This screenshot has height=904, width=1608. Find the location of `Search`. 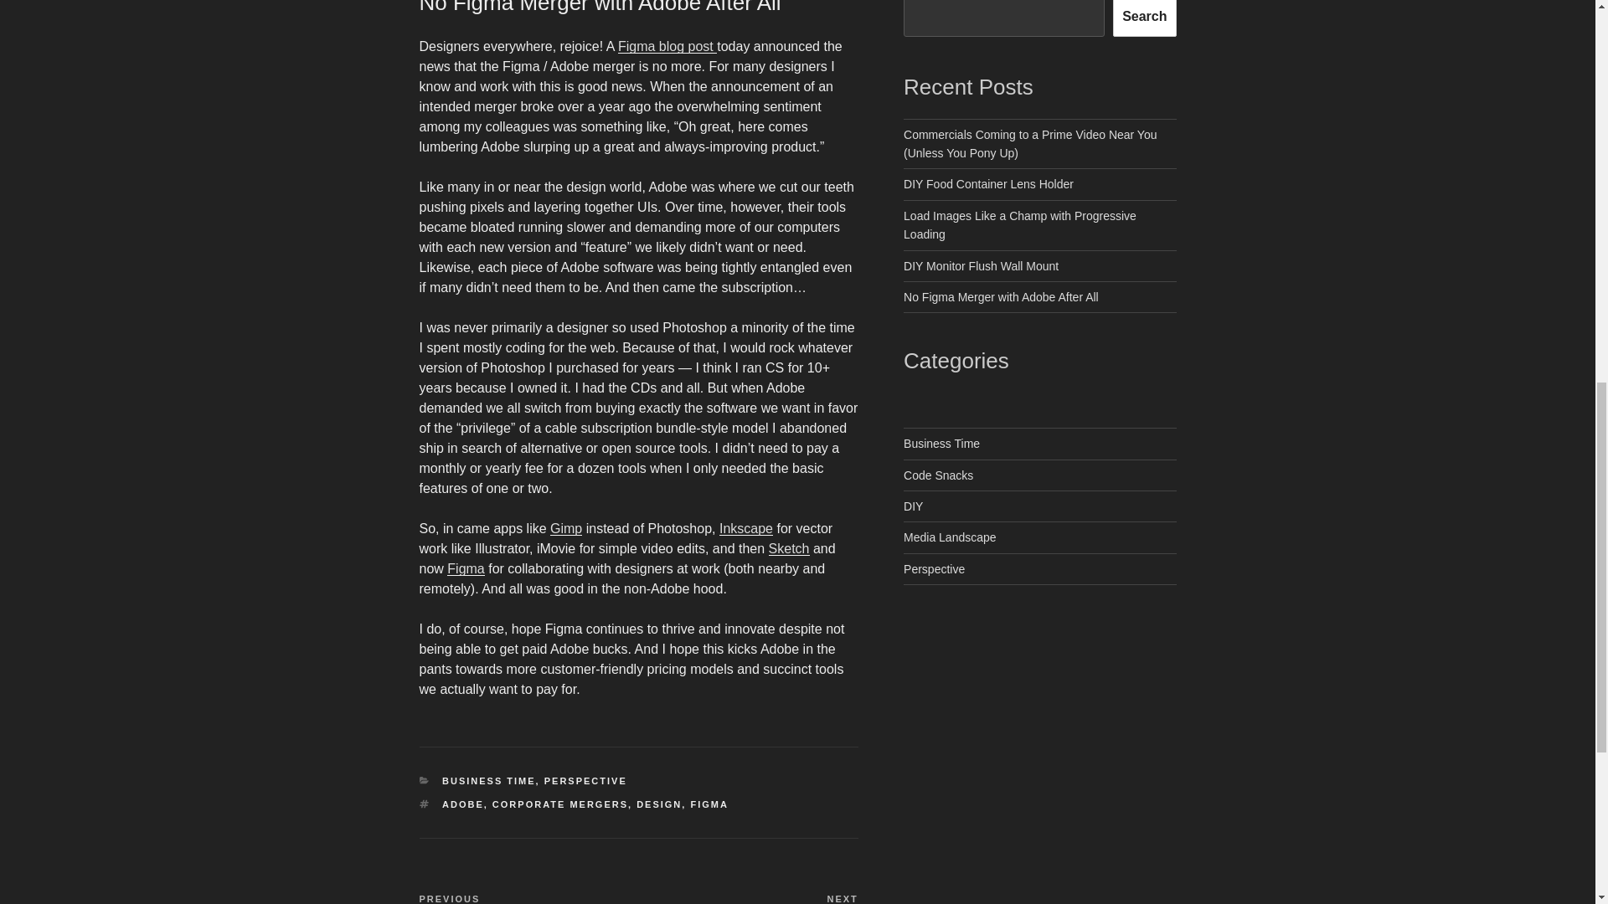

Search is located at coordinates (1144, 18).